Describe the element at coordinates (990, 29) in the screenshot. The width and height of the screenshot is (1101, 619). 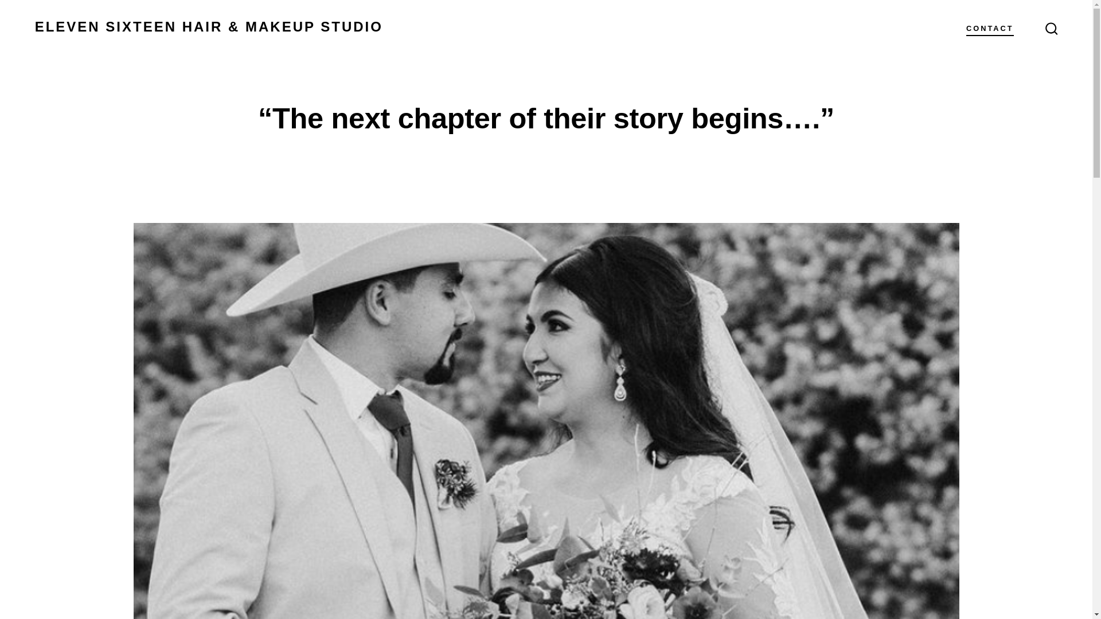
I see `CONTACT` at that location.